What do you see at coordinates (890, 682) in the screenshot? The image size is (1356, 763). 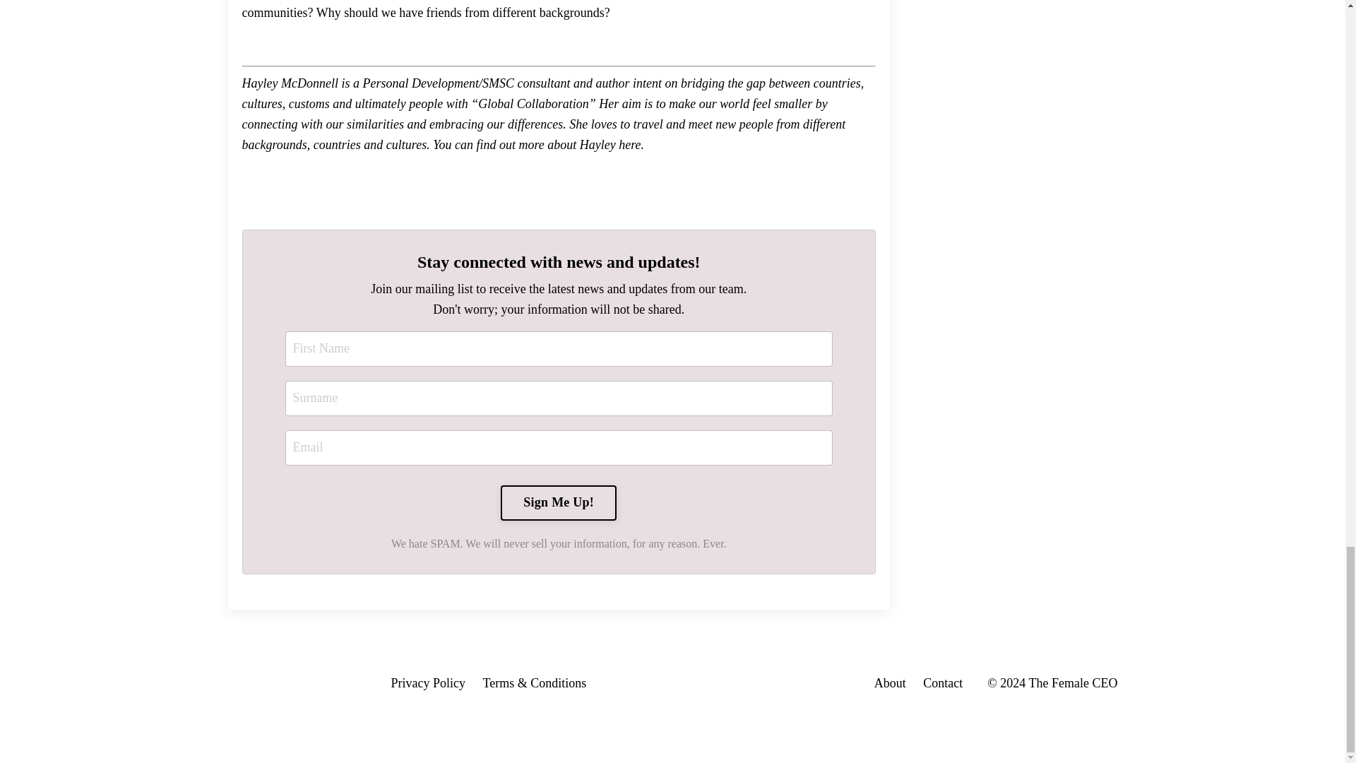 I see `About` at bounding box center [890, 682].